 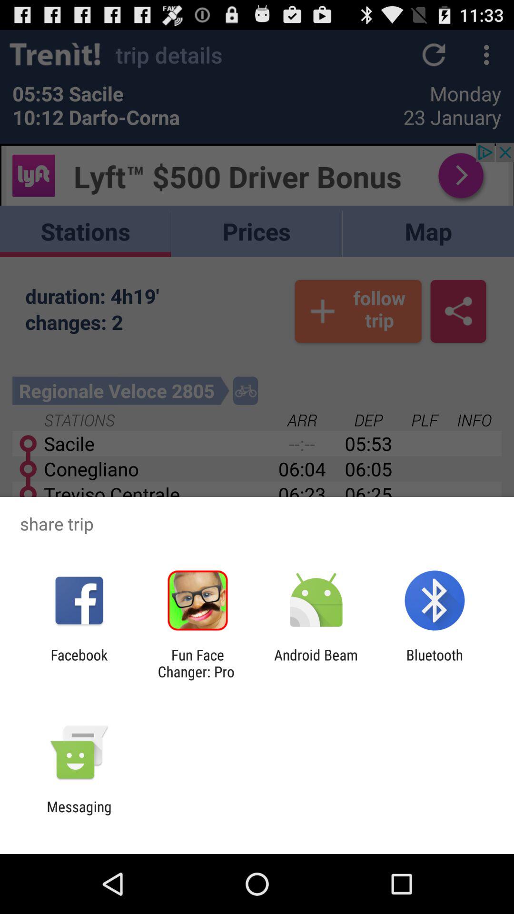 I want to click on select the icon next to bluetooth app, so click(x=316, y=663).